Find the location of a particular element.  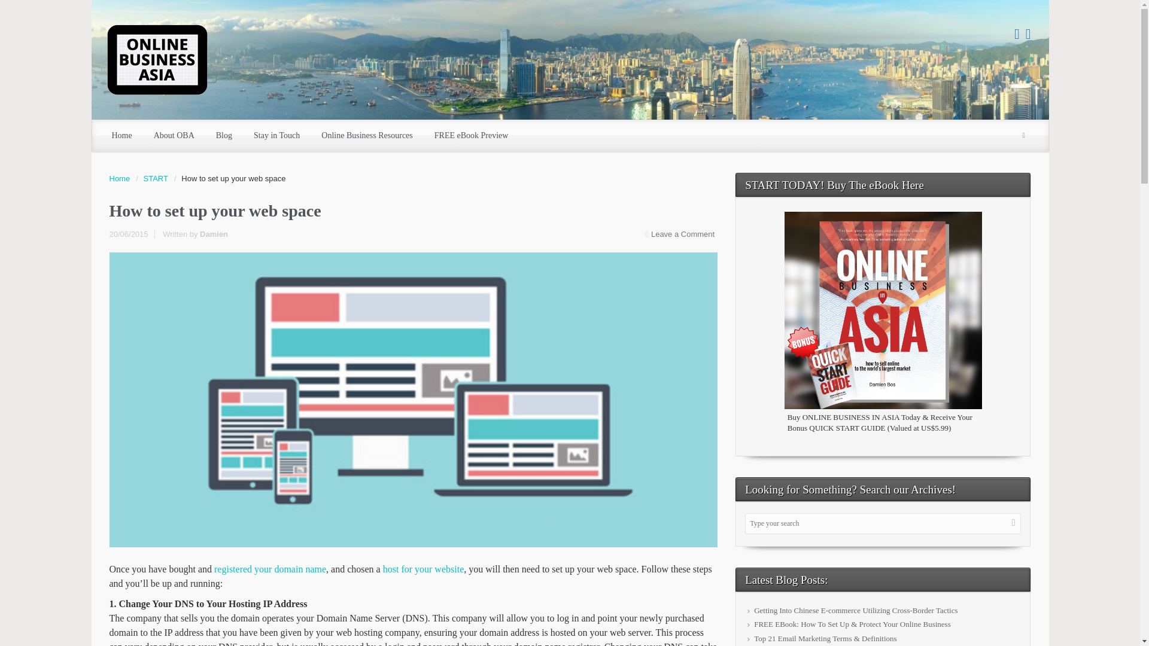

Blog is located at coordinates (224, 135).